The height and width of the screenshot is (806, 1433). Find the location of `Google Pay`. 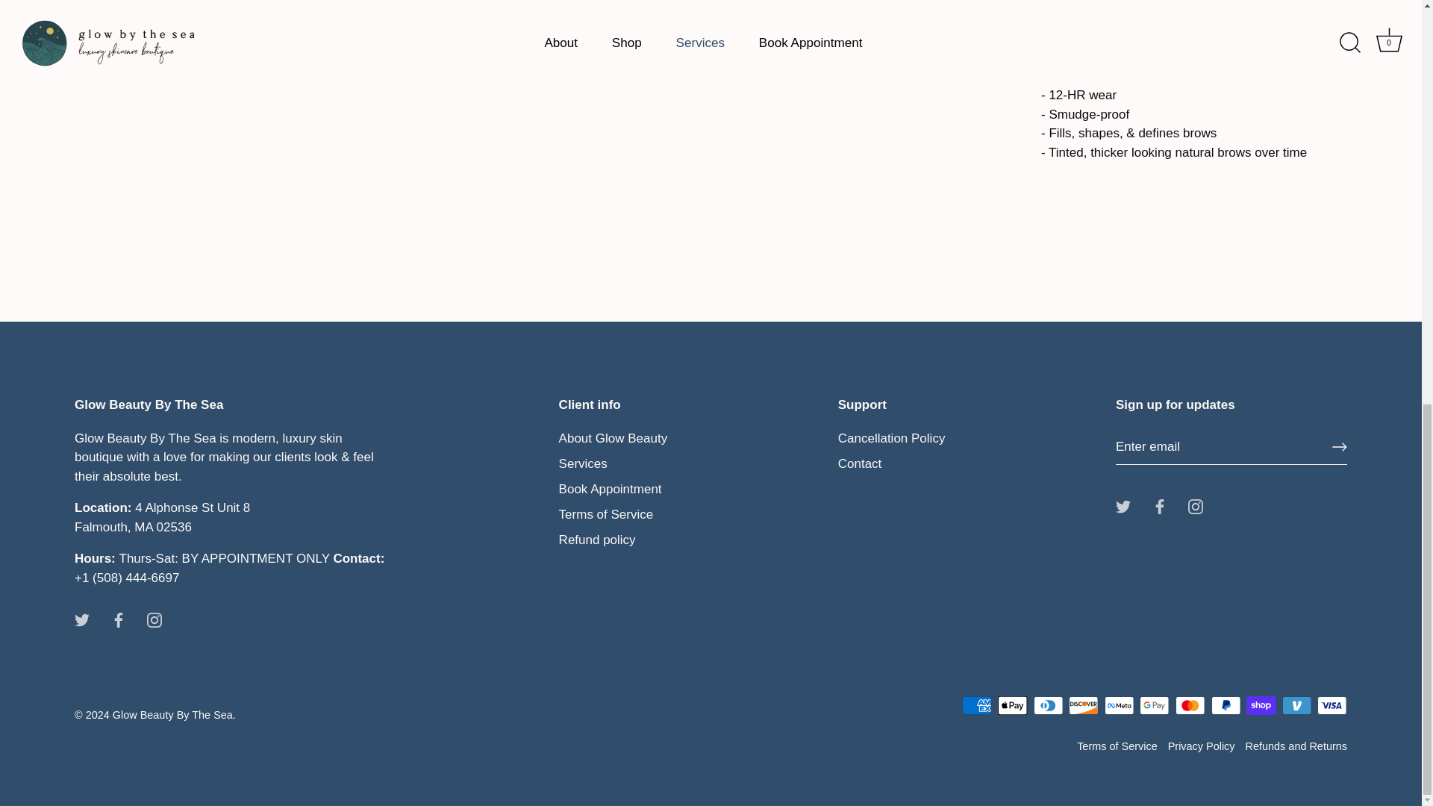

Google Pay is located at coordinates (1154, 705).